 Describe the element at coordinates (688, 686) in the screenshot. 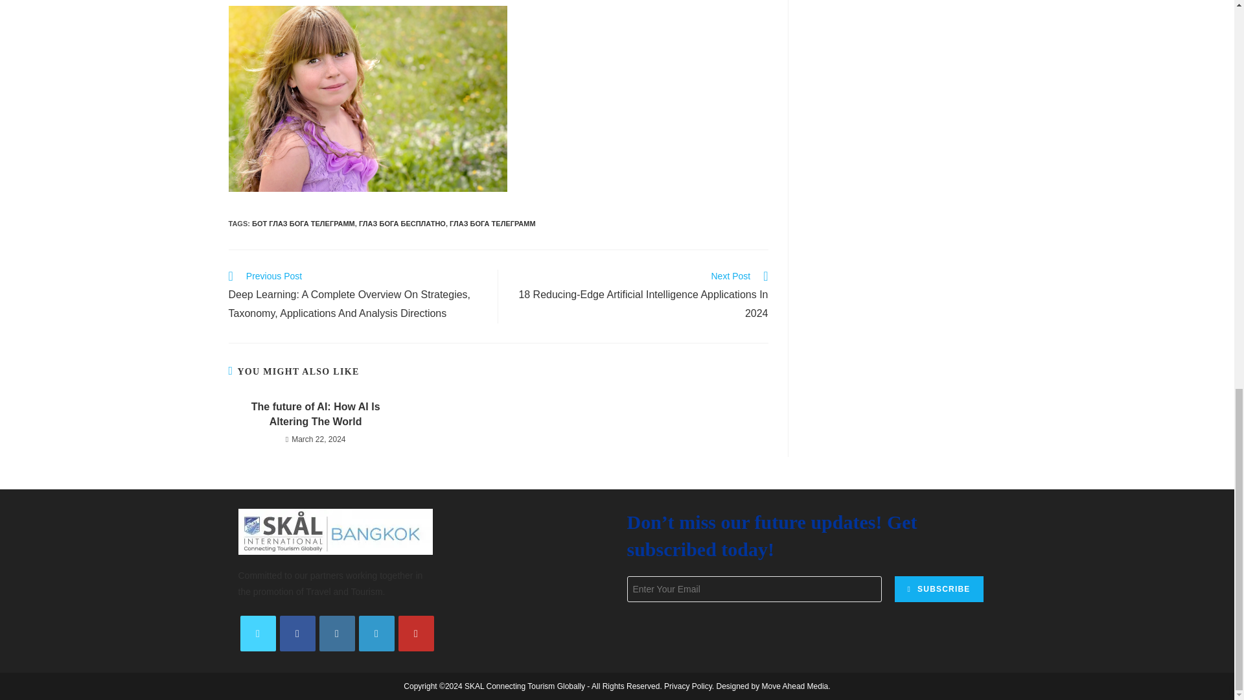

I see `Privacy Policy` at that location.